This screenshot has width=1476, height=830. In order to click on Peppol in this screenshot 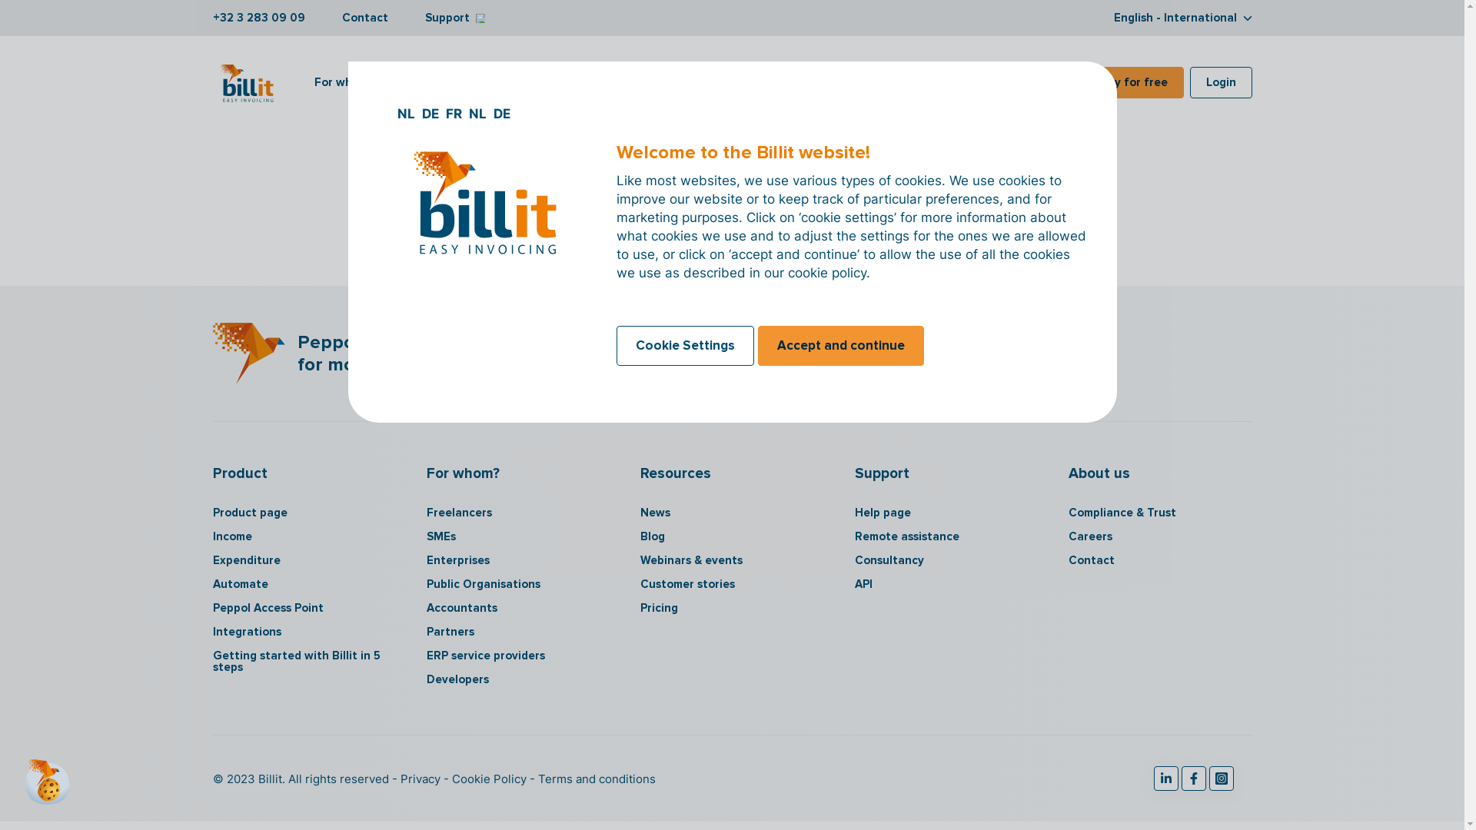, I will do `click(644, 83)`.